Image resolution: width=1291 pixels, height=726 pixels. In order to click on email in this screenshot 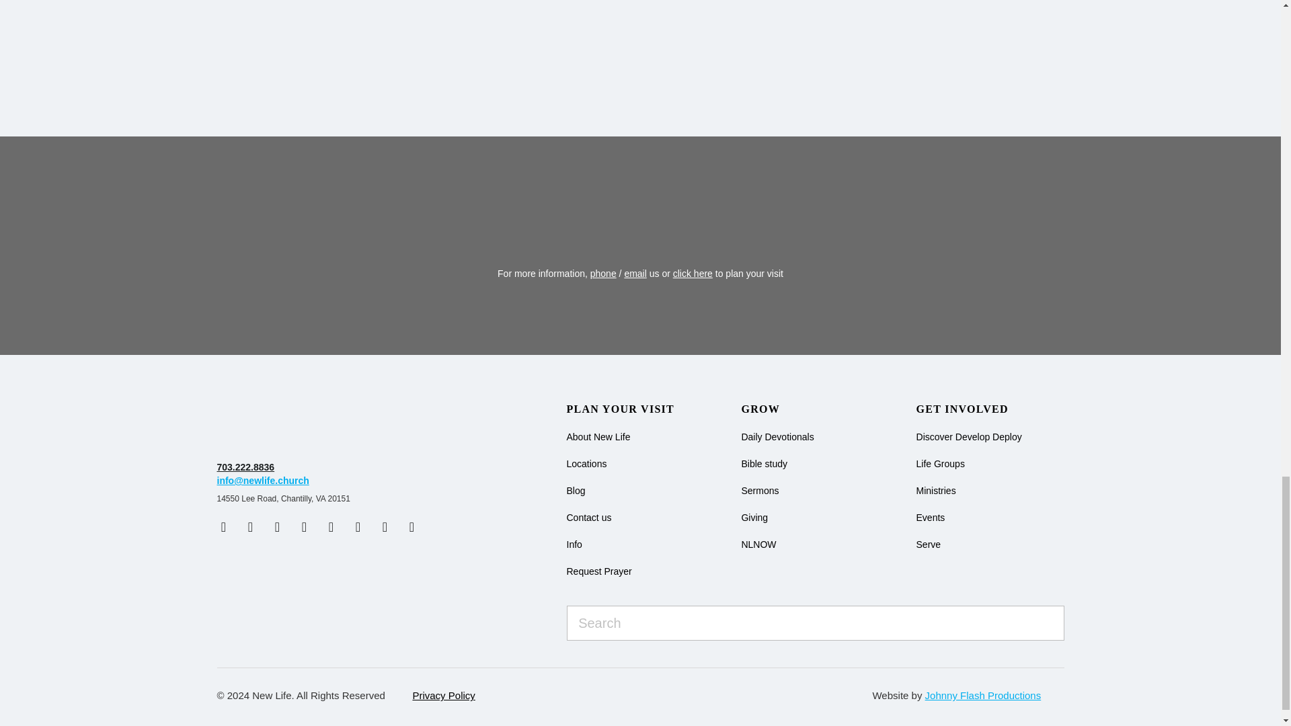, I will do `click(635, 273)`.